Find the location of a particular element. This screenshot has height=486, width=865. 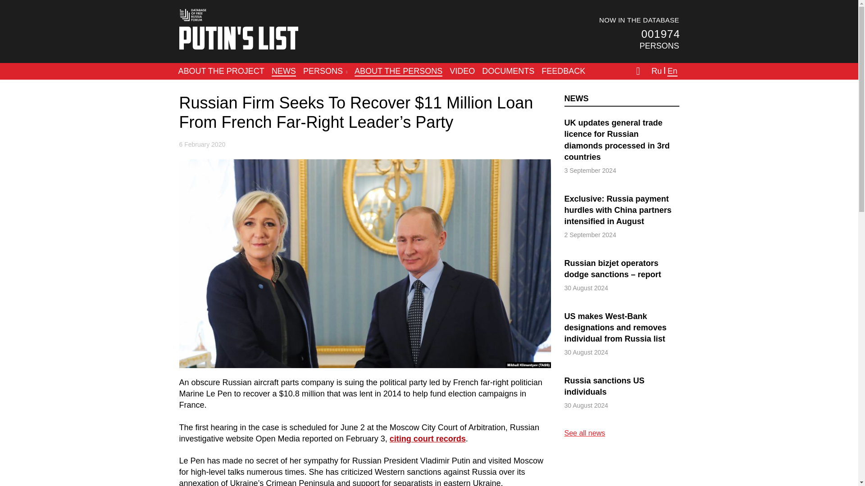

Russia sanctions US individuals is located at coordinates (621, 386).